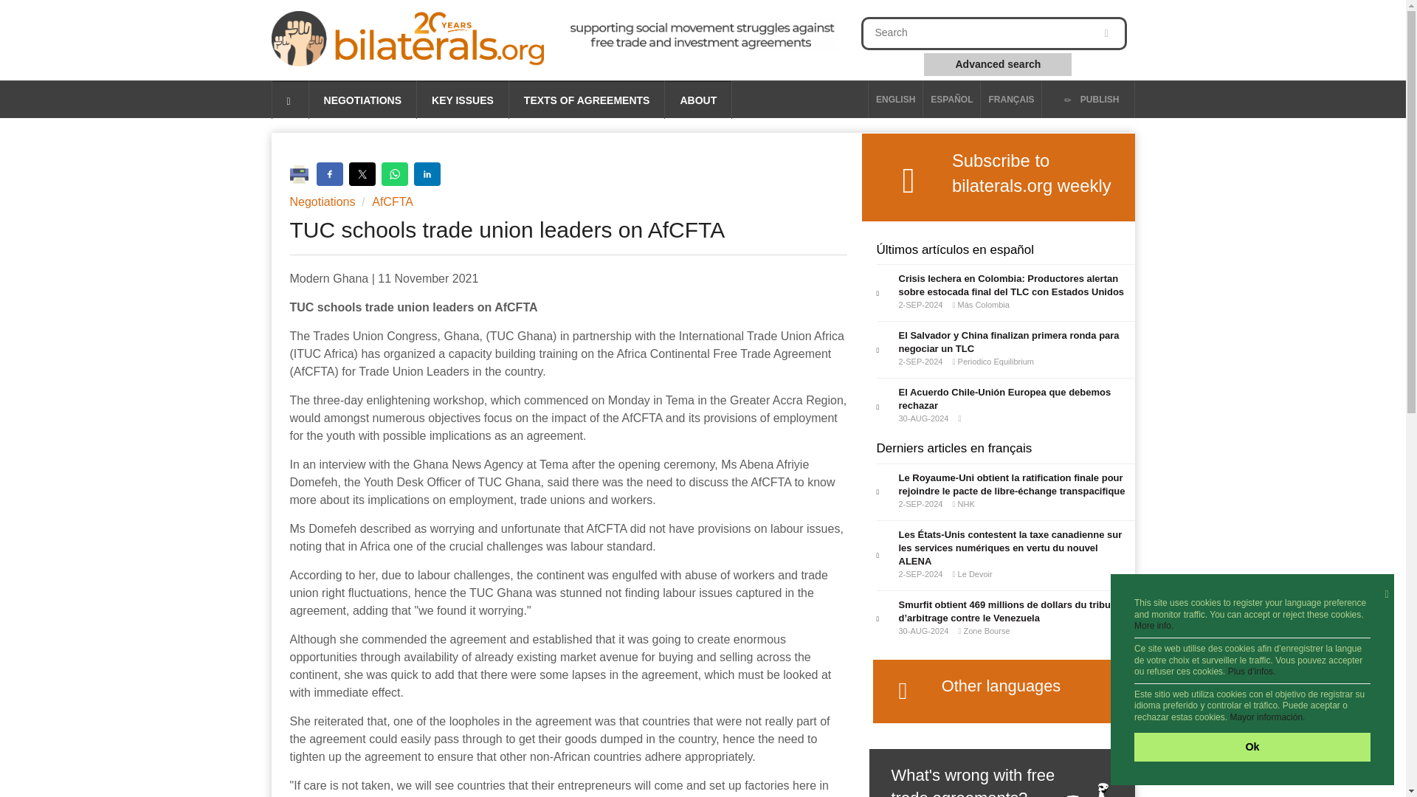 This screenshot has height=797, width=1417. What do you see at coordinates (1252, 747) in the screenshot?
I see `Ok` at bounding box center [1252, 747].